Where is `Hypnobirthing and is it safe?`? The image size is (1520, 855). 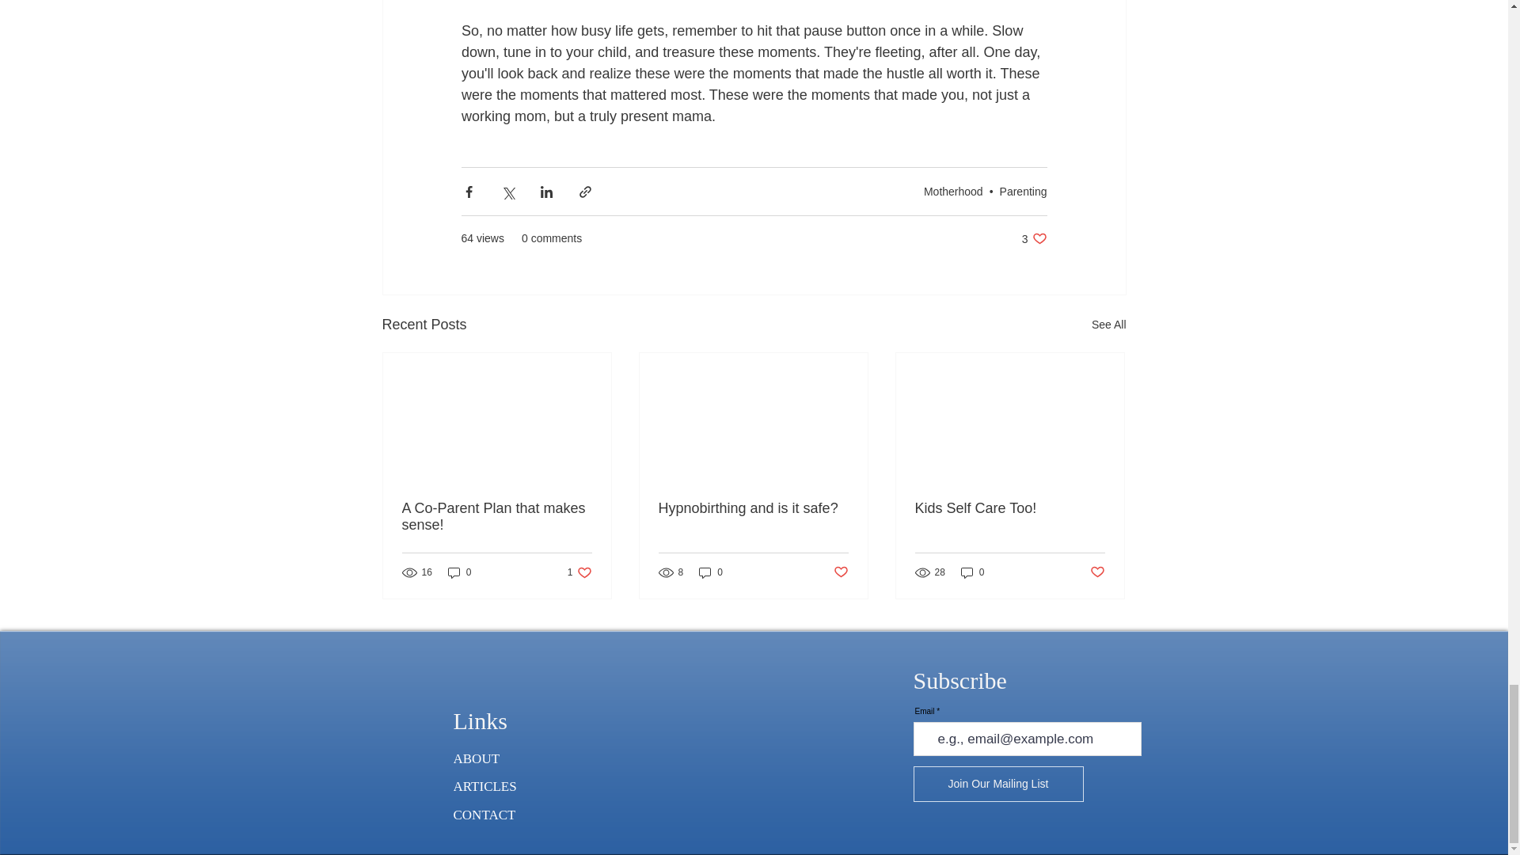 Hypnobirthing and is it safe? is located at coordinates (953, 192).